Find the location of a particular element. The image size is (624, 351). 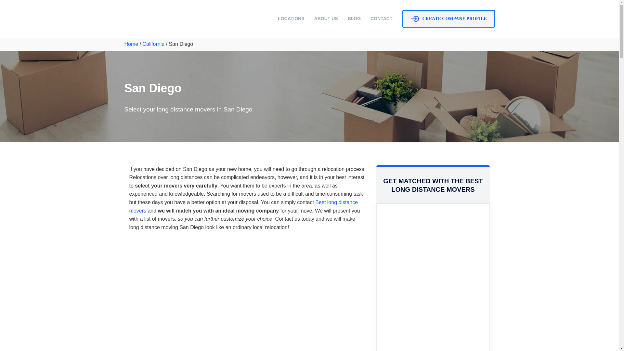

CREATE COMPANY PROFILE is located at coordinates (448, 19).